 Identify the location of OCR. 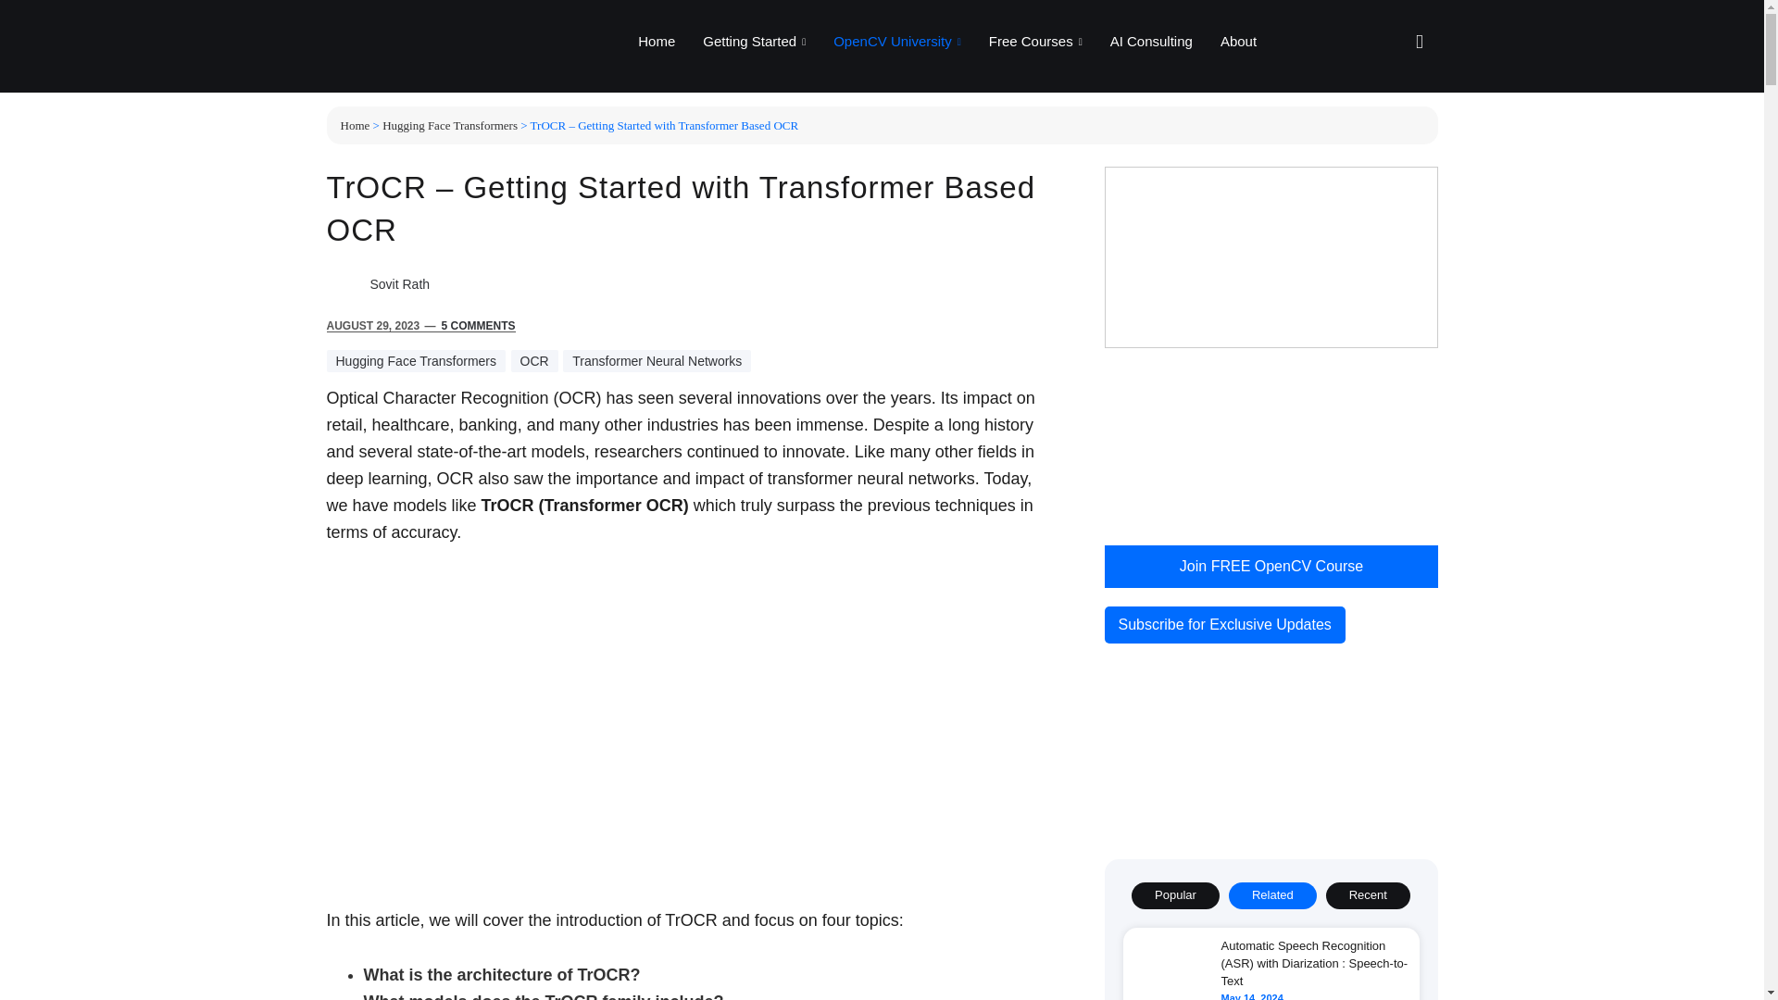
(534, 361).